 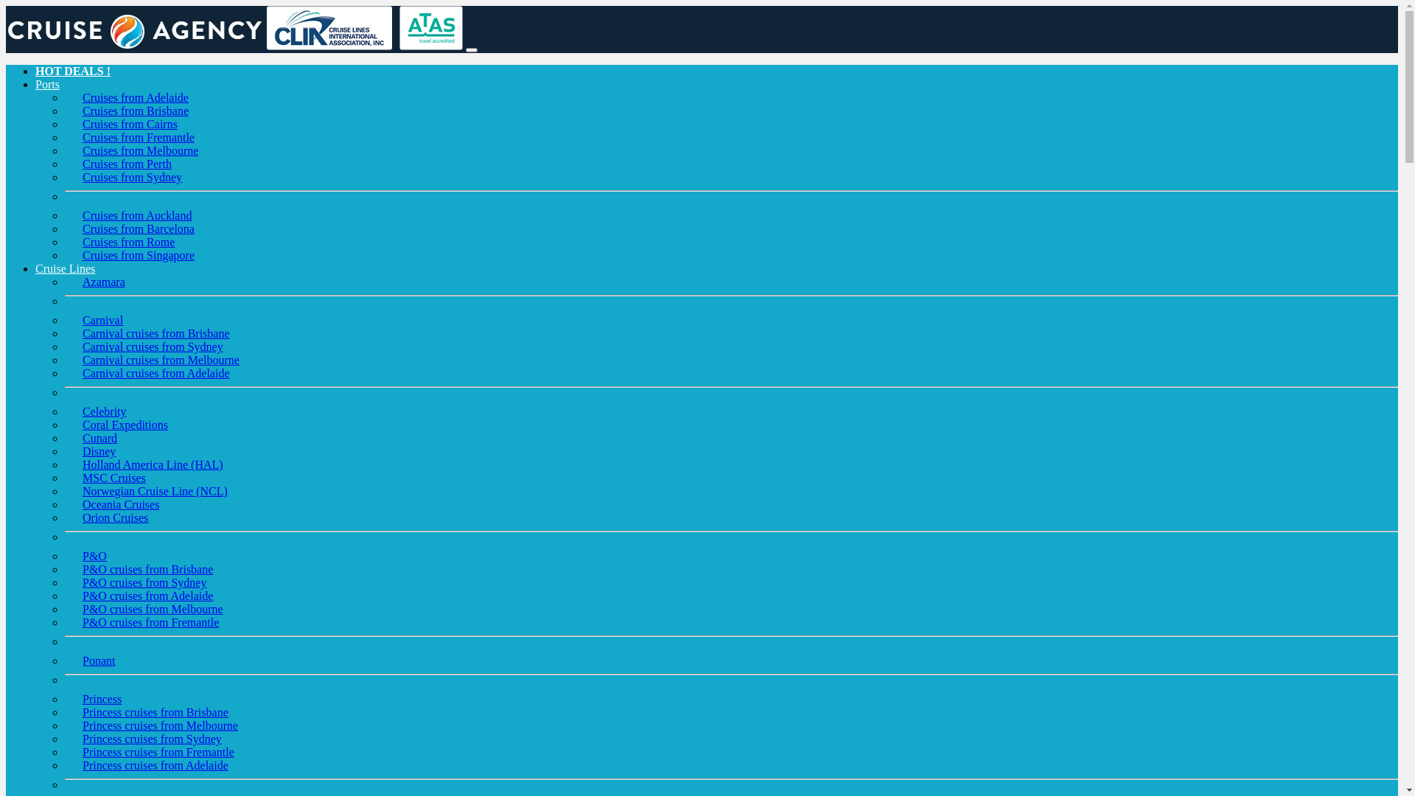 I want to click on Cruises from Brisbane, so click(x=136, y=111).